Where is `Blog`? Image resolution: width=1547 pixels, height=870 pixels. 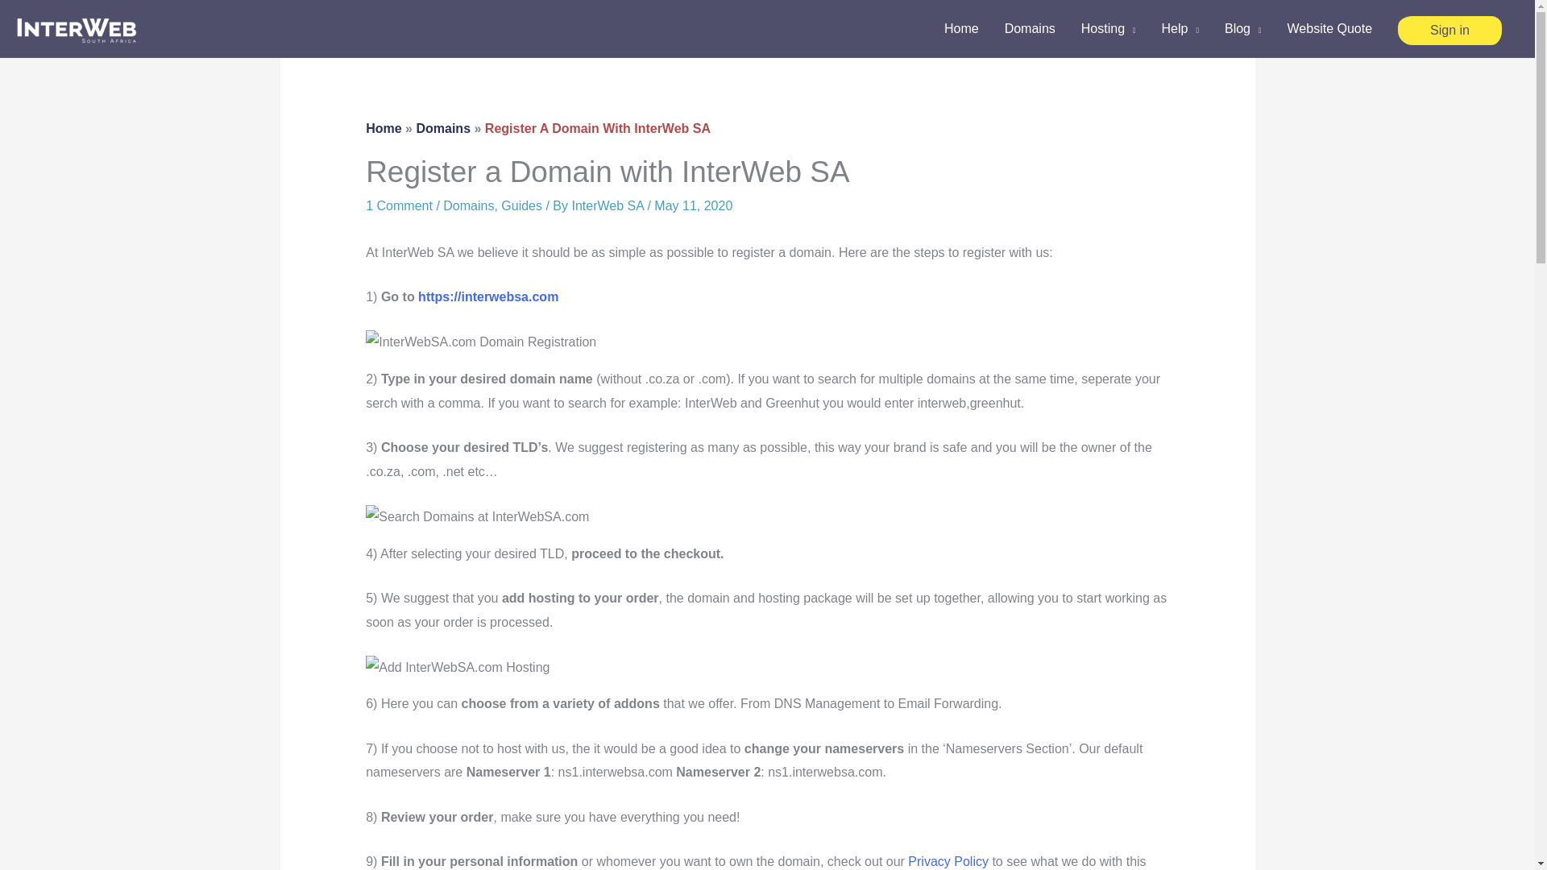 Blog is located at coordinates (1242, 29).